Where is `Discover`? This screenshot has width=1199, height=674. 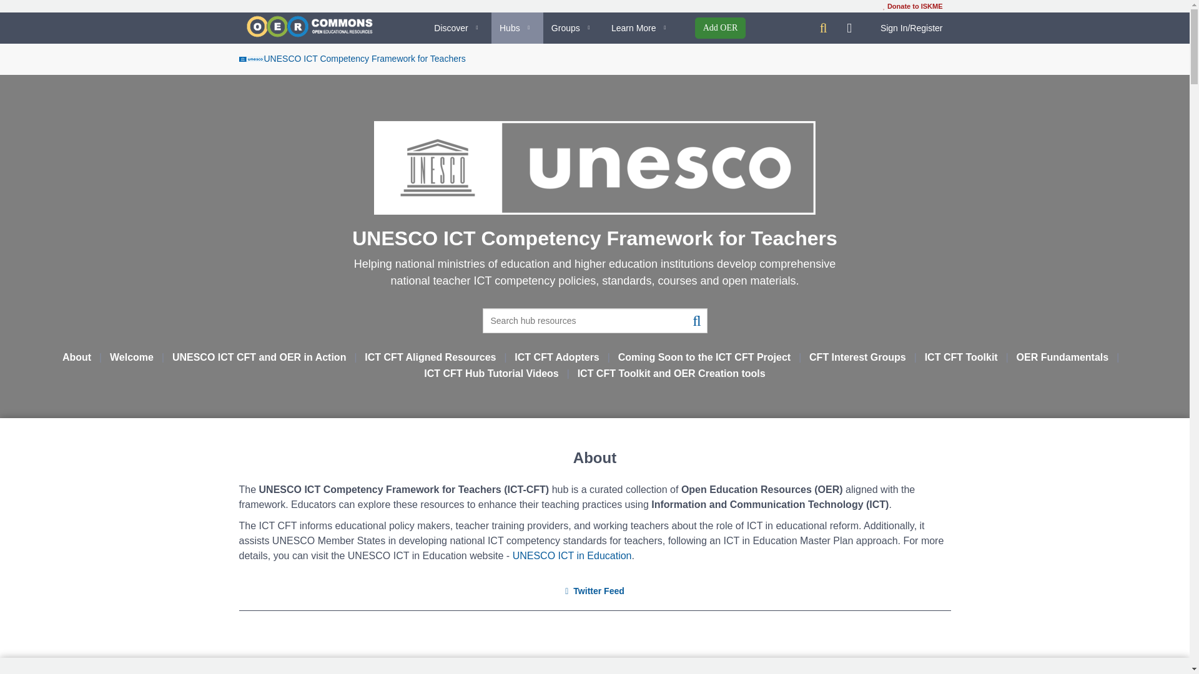
Discover is located at coordinates (458, 28).